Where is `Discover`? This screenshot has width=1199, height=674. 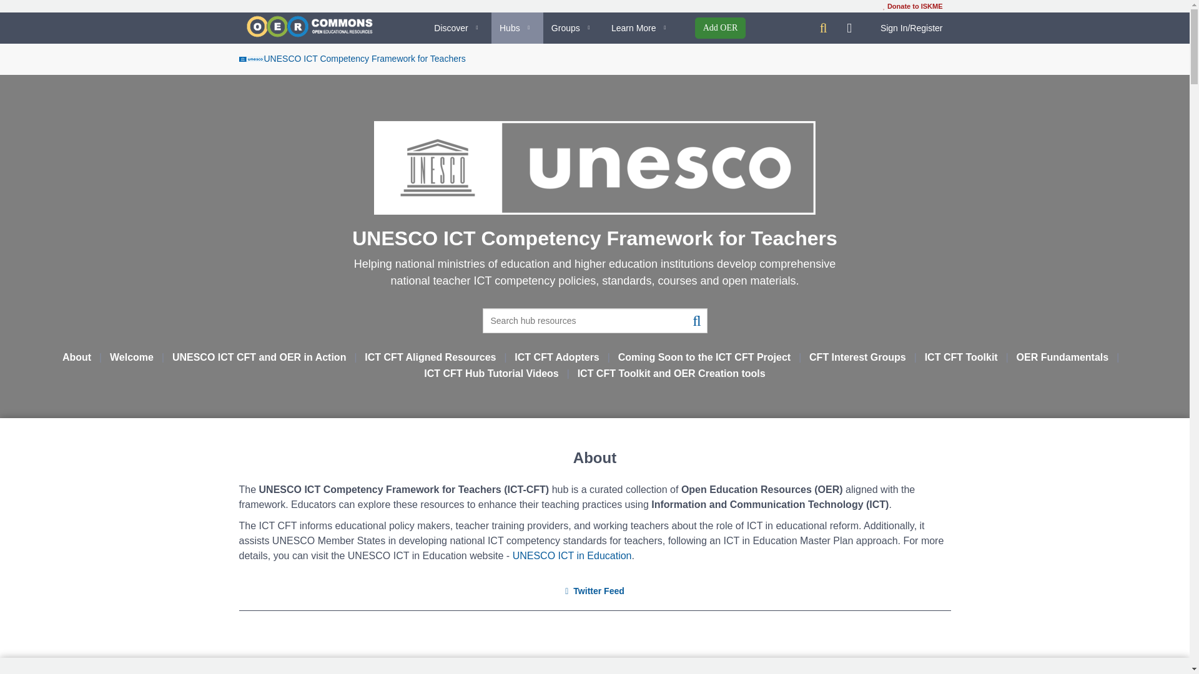
Discover is located at coordinates (458, 28).